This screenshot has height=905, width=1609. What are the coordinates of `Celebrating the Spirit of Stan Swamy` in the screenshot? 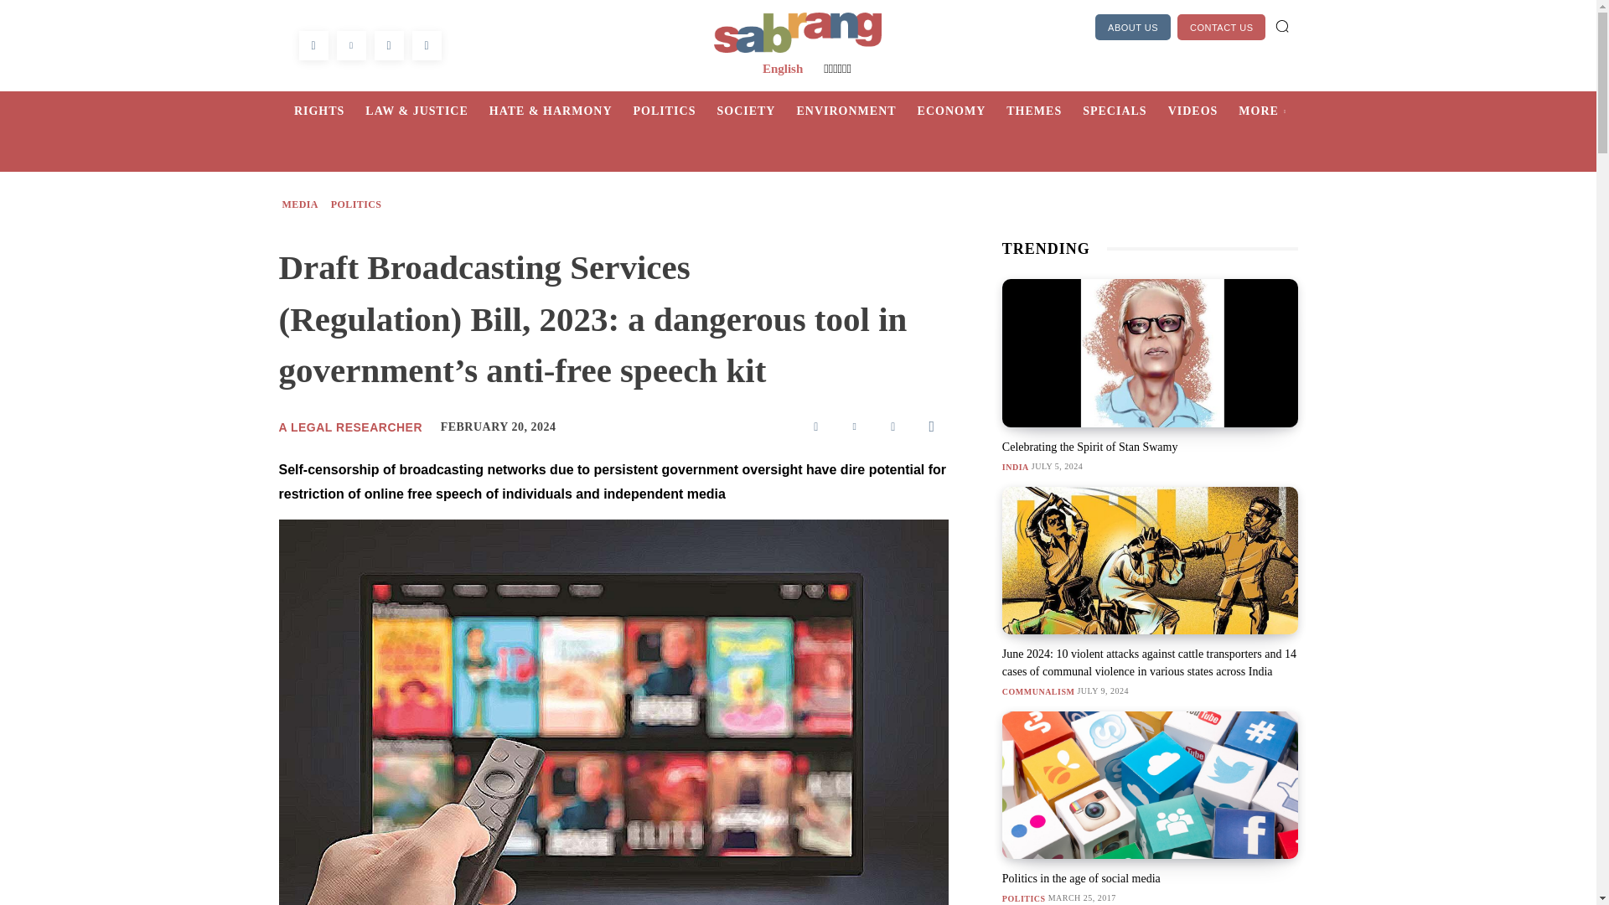 It's located at (1089, 447).